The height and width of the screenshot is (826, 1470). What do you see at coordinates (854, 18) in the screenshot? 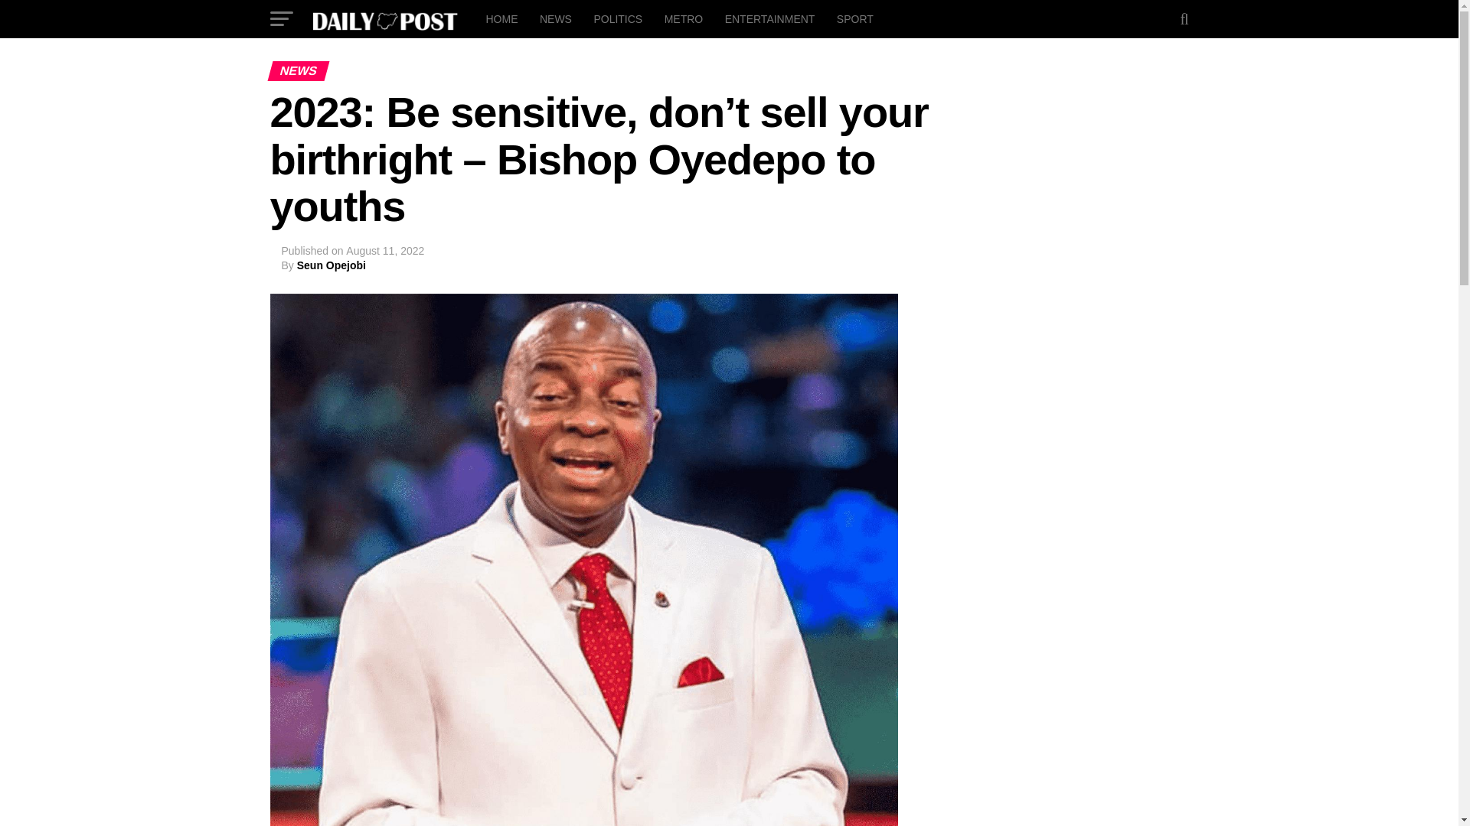
I see `SPORT` at bounding box center [854, 18].